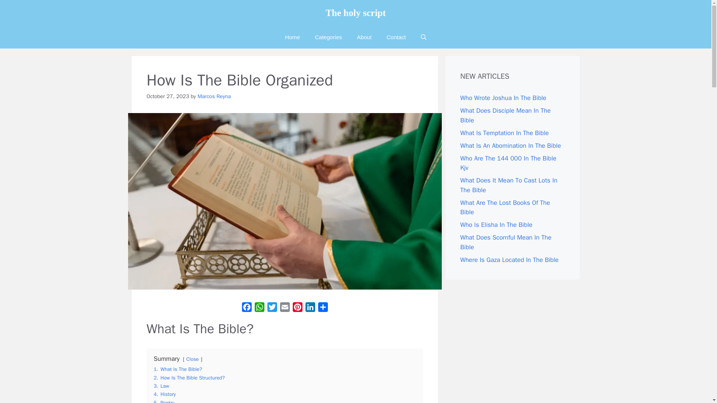 The width and height of the screenshot is (717, 403). I want to click on WhatsApp, so click(259, 308).